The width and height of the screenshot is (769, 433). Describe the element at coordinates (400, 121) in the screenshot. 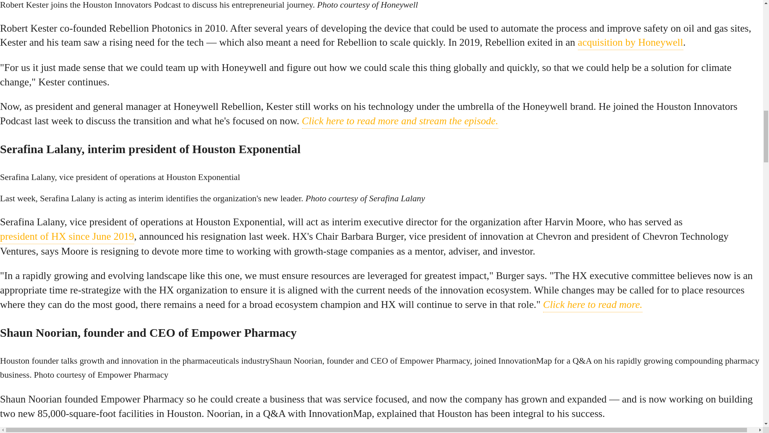

I see `Click here to read more and stream the episode.` at that location.